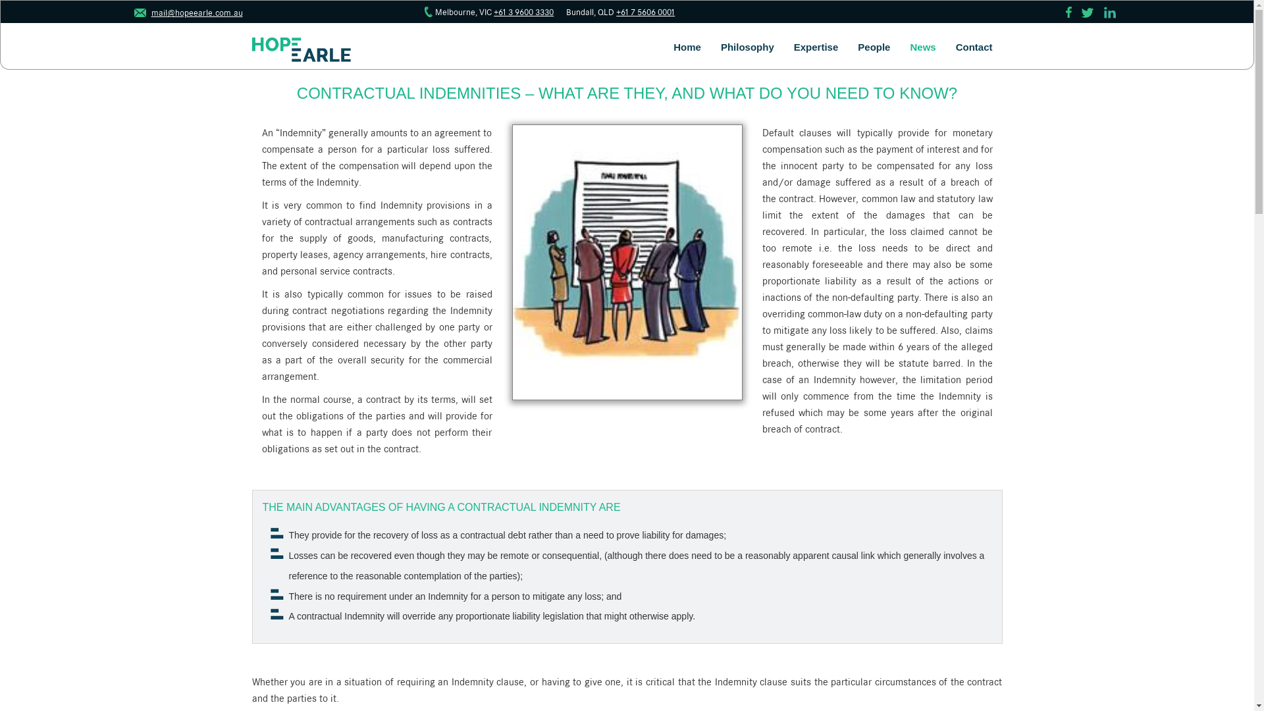 The height and width of the screenshot is (711, 1264). What do you see at coordinates (874, 47) in the screenshot?
I see `People` at bounding box center [874, 47].